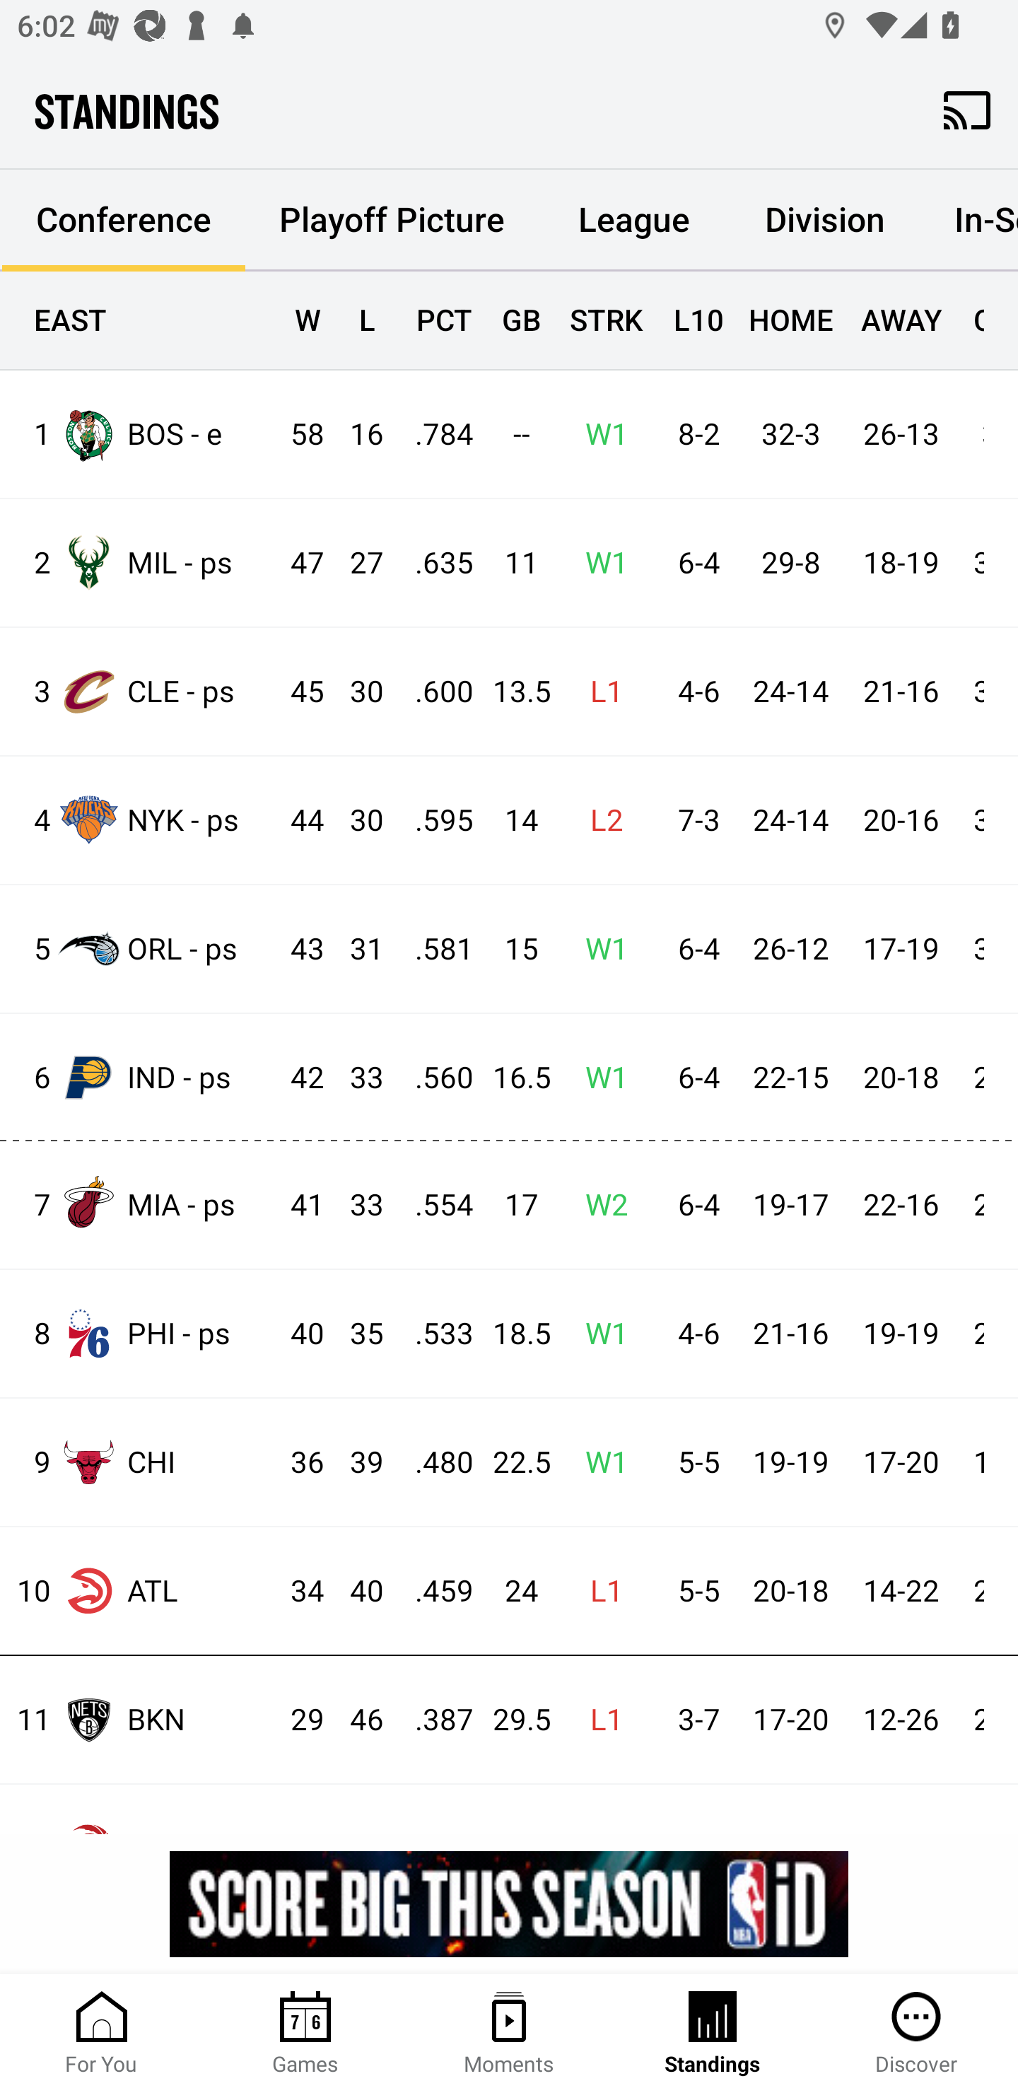 Image resolution: width=1018 pixels, height=2093 pixels. I want to click on 33, so click(355, 1079).